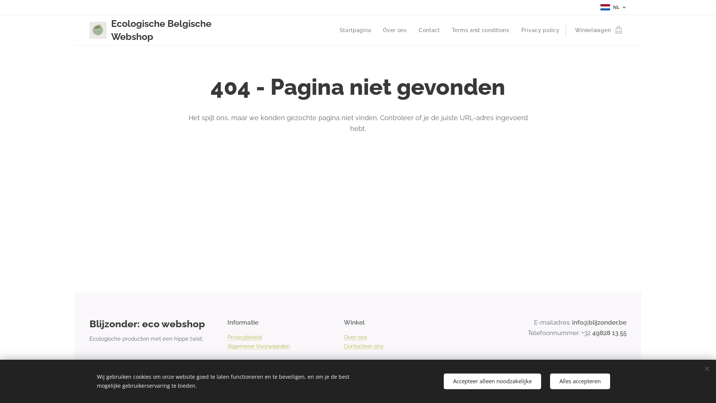 Image resolution: width=716 pixels, height=403 pixels. What do you see at coordinates (492, 381) in the screenshot?
I see `Accepteer alleen noodzakelijke` at bounding box center [492, 381].